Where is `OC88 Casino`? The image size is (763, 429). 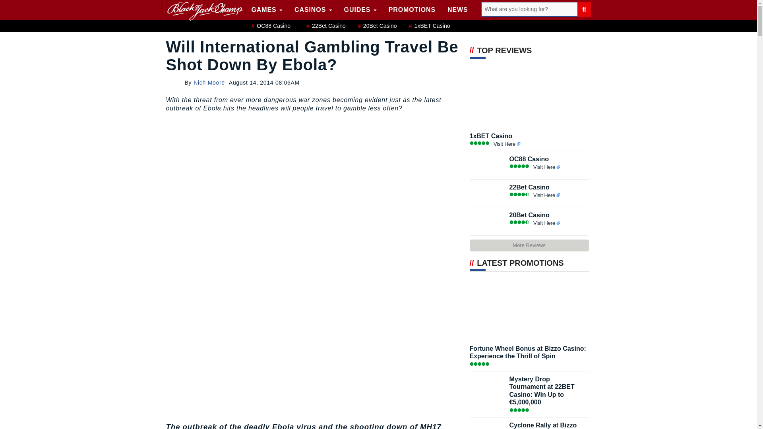 OC88 Casino is located at coordinates (271, 26).